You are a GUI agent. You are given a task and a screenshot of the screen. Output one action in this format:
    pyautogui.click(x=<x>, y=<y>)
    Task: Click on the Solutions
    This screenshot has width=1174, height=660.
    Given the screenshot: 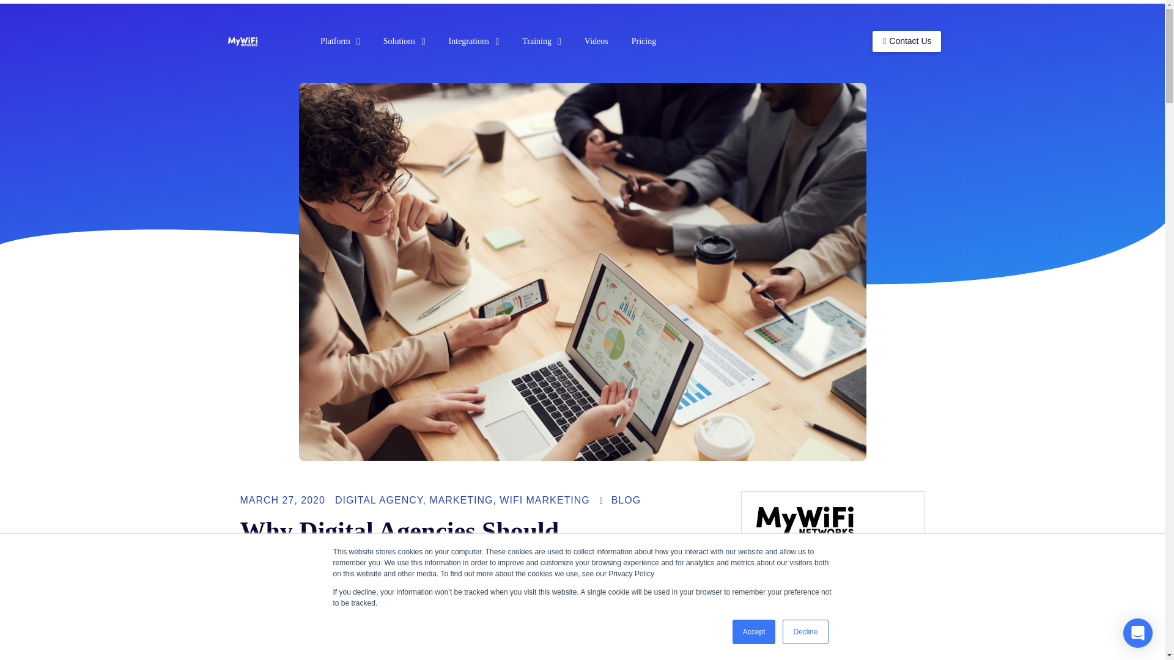 What is the action you would take?
    pyautogui.click(x=404, y=42)
    